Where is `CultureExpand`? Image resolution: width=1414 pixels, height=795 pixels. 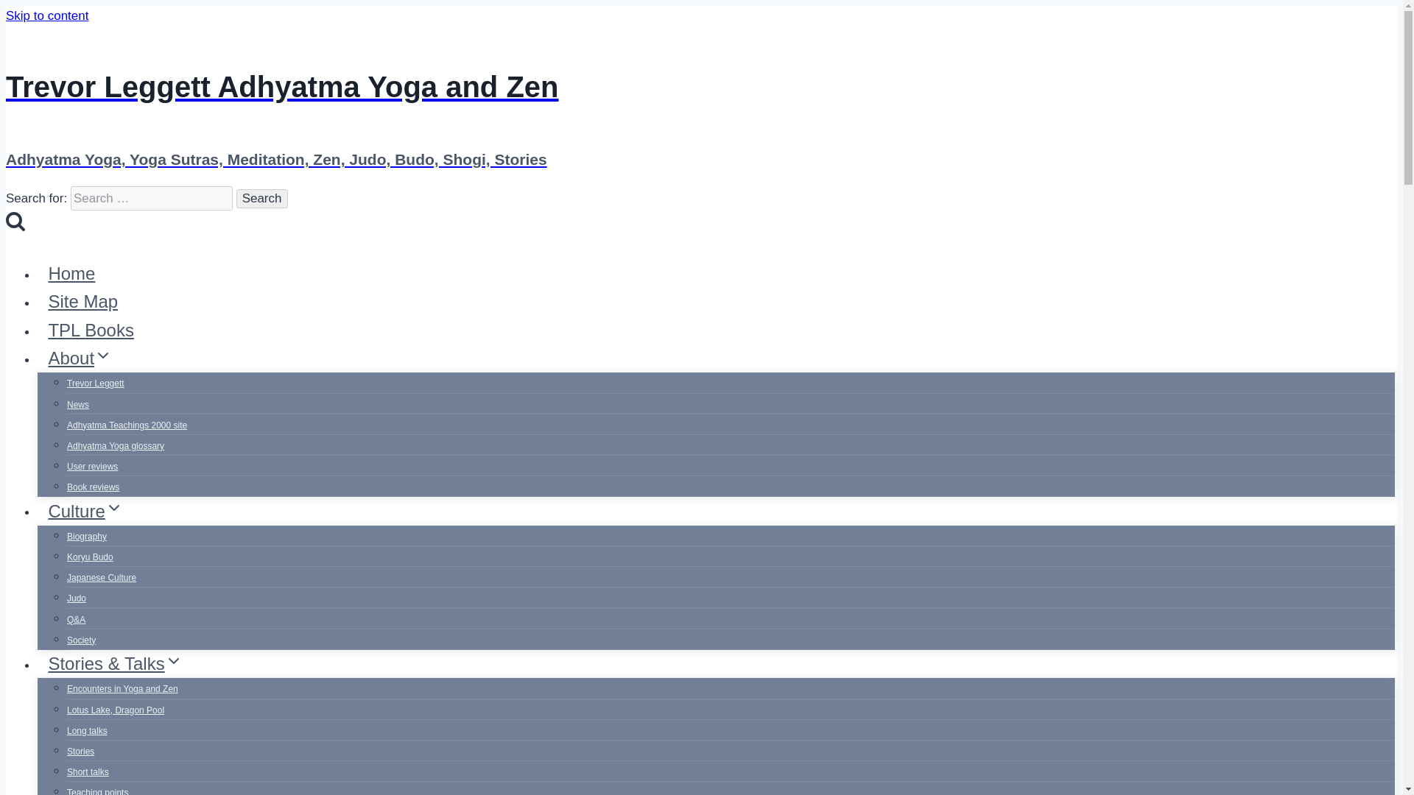 CultureExpand is located at coordinates (85, 511).